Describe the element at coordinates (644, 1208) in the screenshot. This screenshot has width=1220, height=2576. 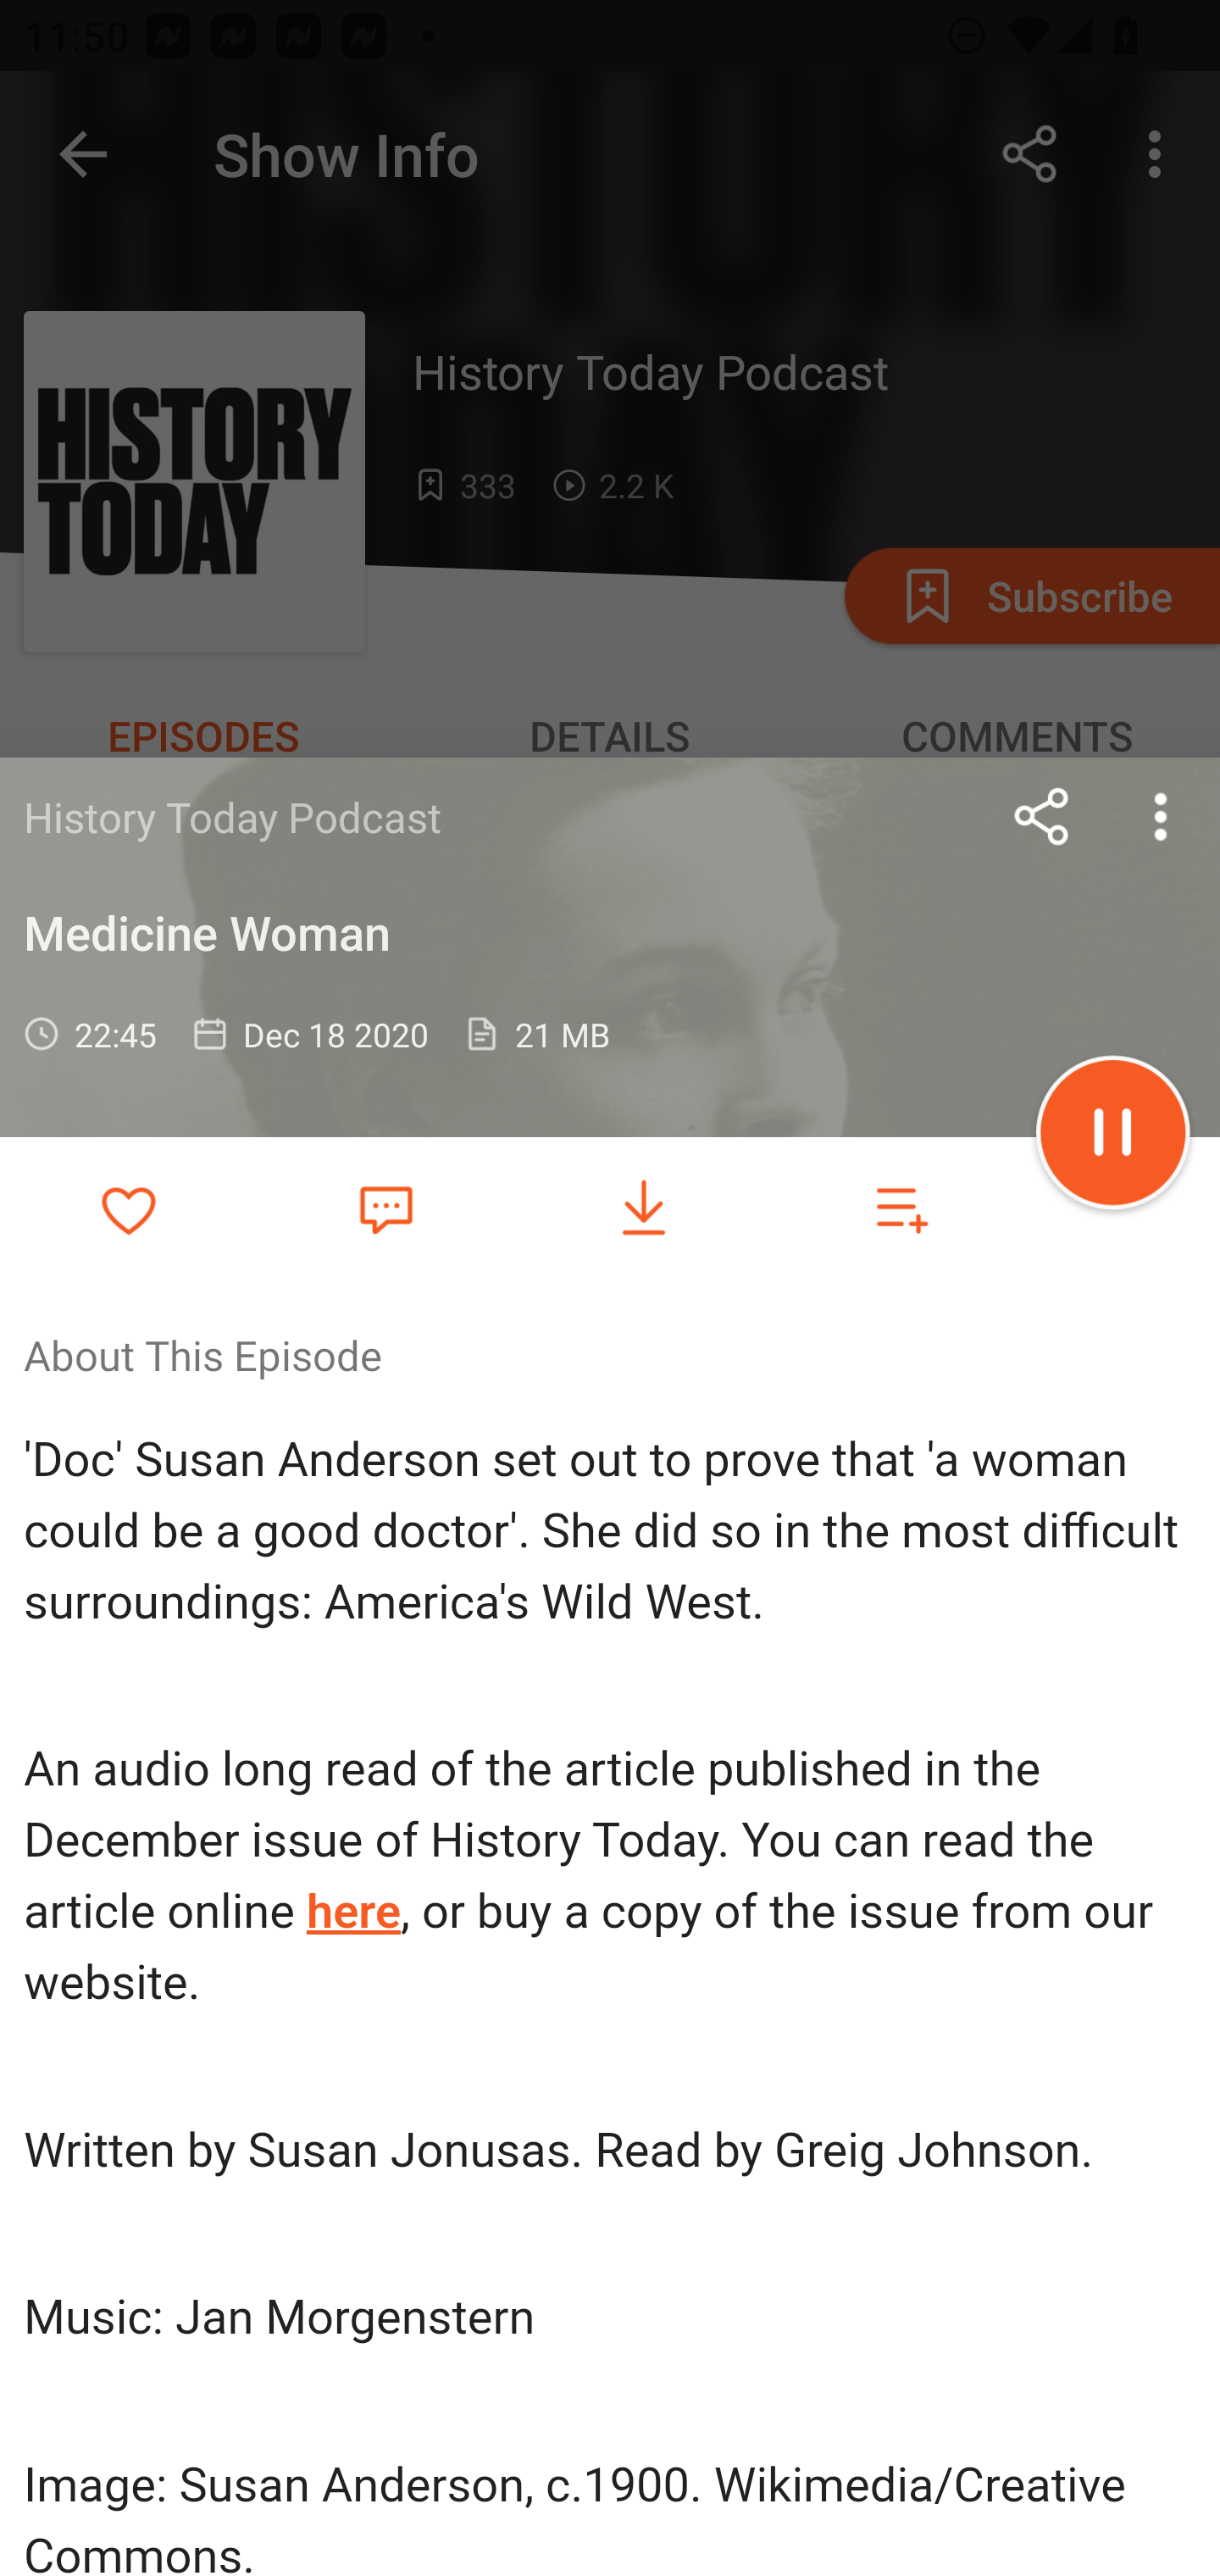
I see `Download` at that location.